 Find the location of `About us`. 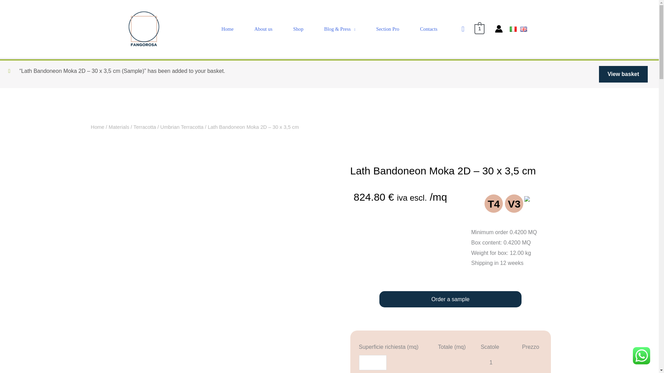

About us is located at coordinates (263, 29).